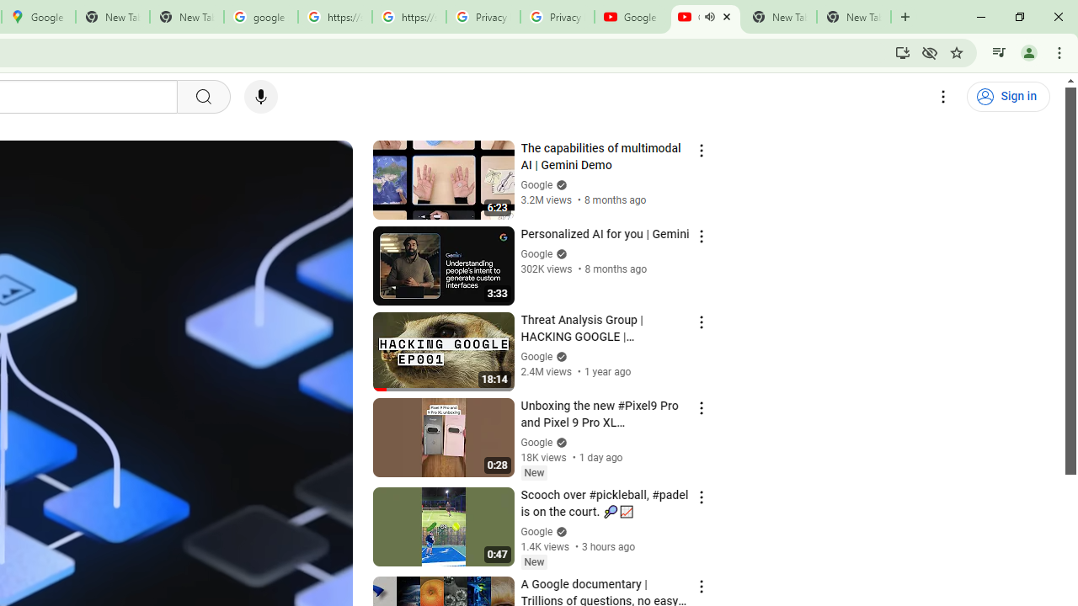 Image resolution: width=1078 pixels, height=606 pixels. What do you see at coordinates (854, 17) in the screenshot?
I see `New Tab` at bounding box center [854, 17].